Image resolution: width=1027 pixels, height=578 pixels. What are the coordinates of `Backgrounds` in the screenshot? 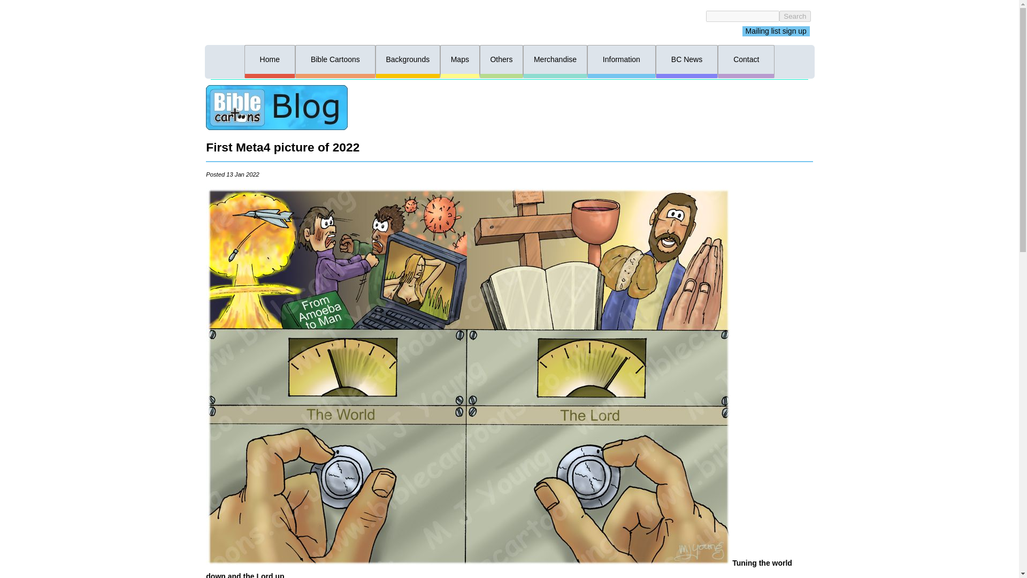 It's located at (408, 60).